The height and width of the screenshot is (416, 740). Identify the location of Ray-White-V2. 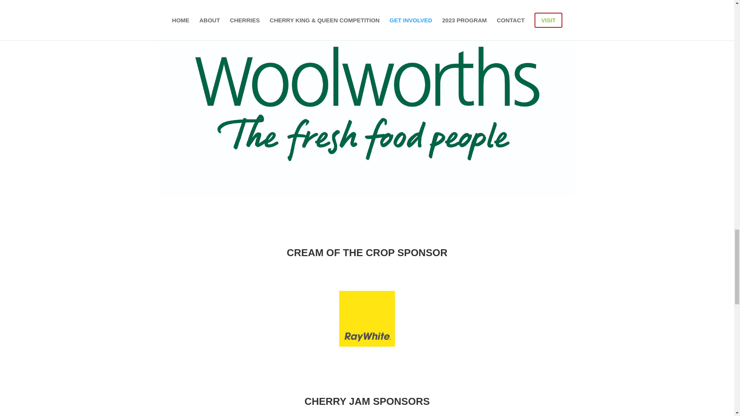
(367, 318).